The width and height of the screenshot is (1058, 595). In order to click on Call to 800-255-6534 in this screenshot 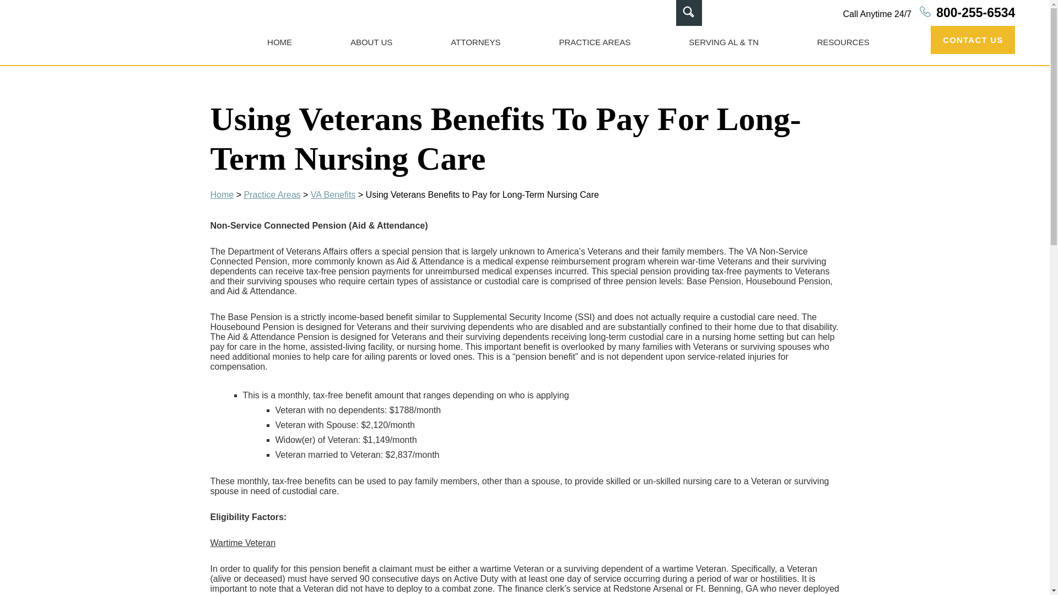, I will do `click(929, 13)`.